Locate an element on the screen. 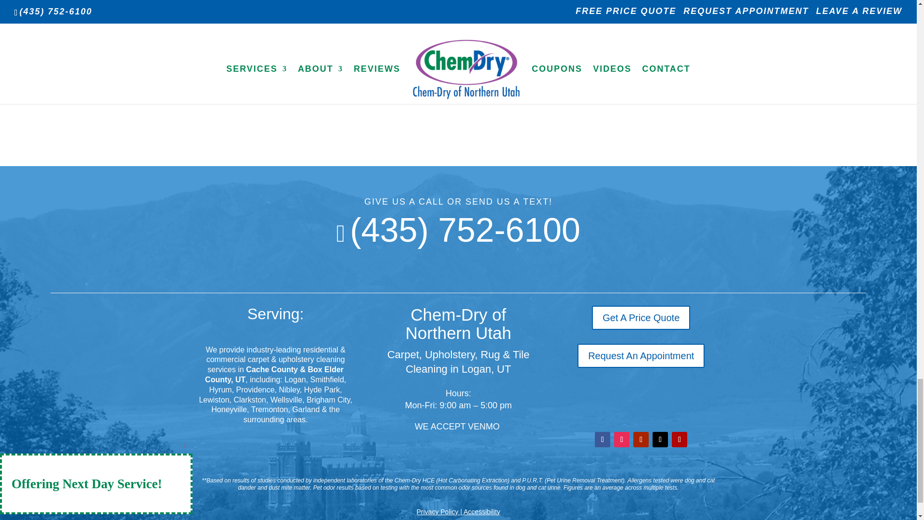 This screenshot has height=520, width=924. Follow on Facebook is located at coordinates (603, 439).